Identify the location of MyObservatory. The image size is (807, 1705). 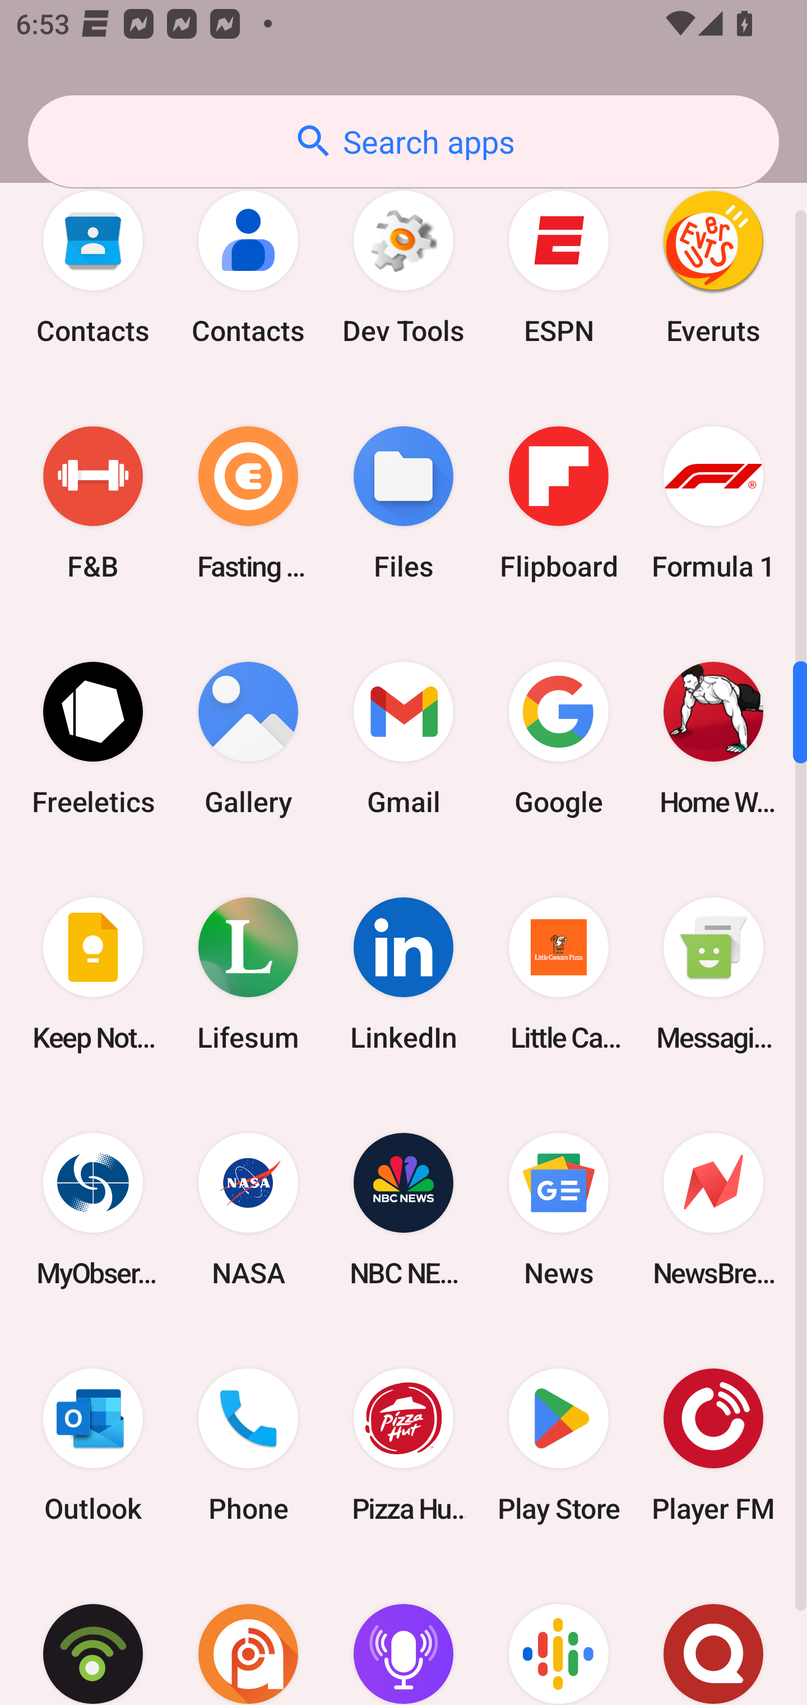
(93, 1209).